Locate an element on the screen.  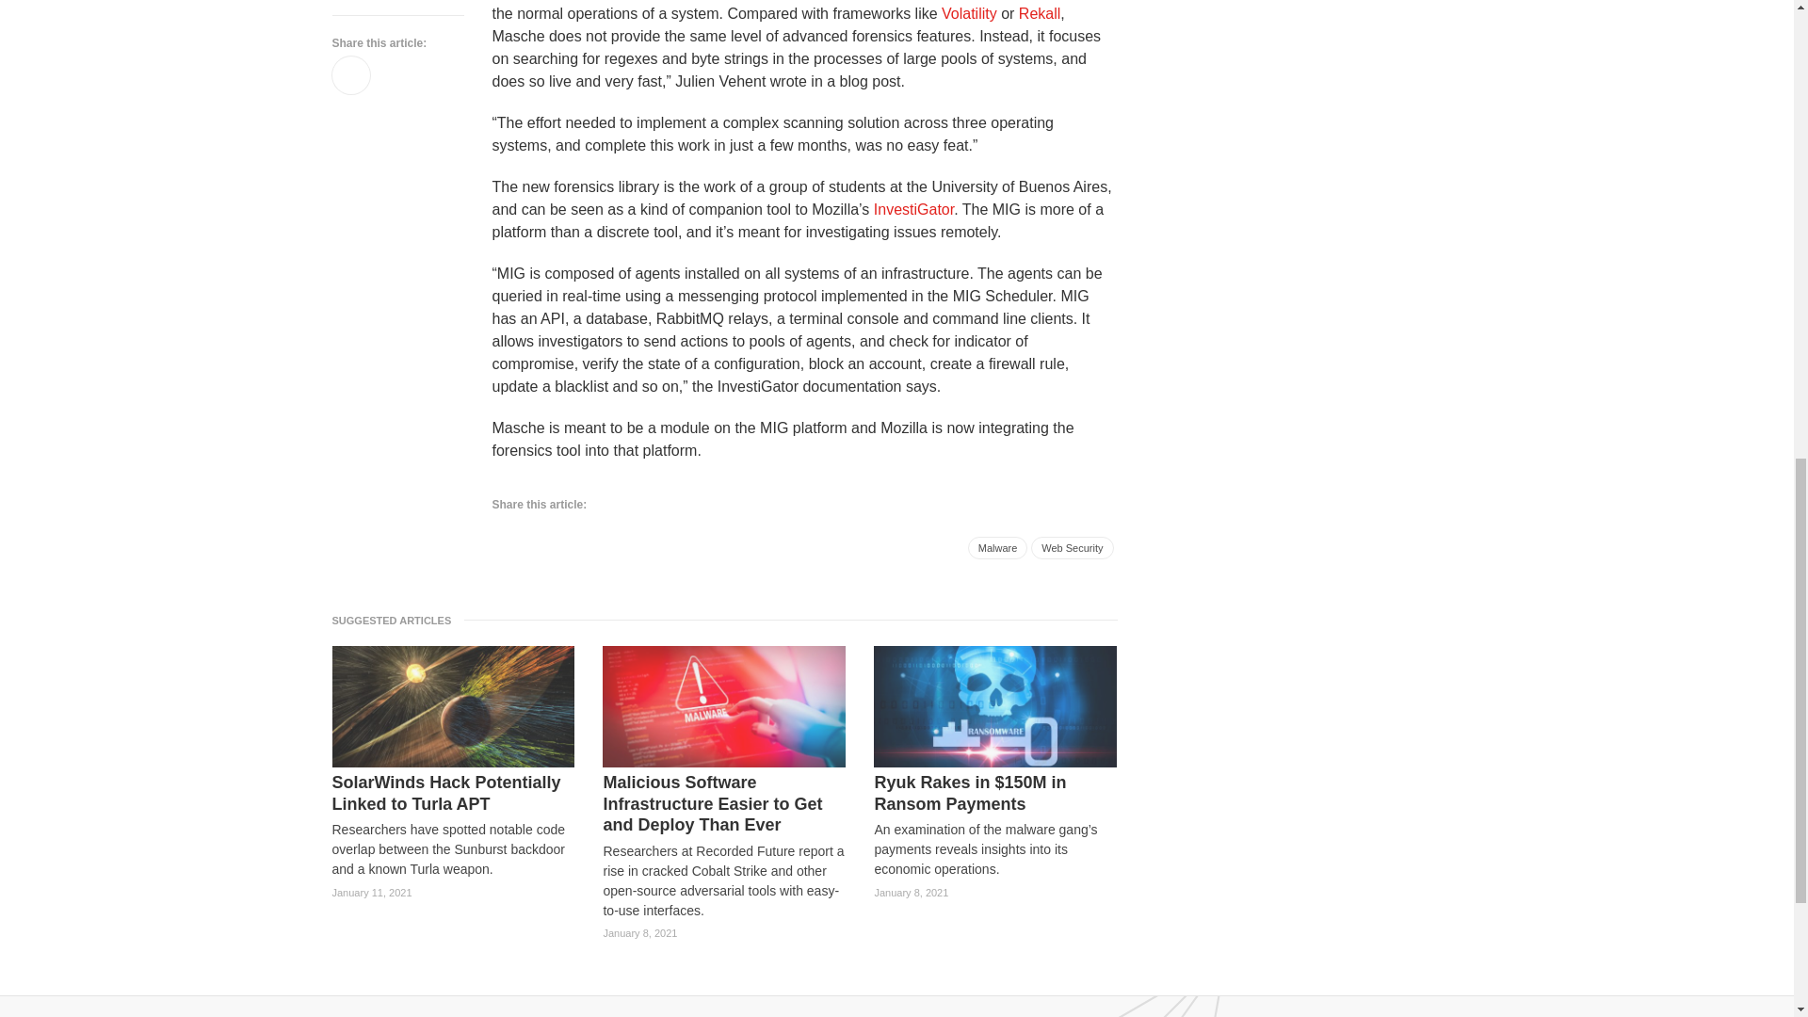
Rekall is located at coordinates (1040, 13).